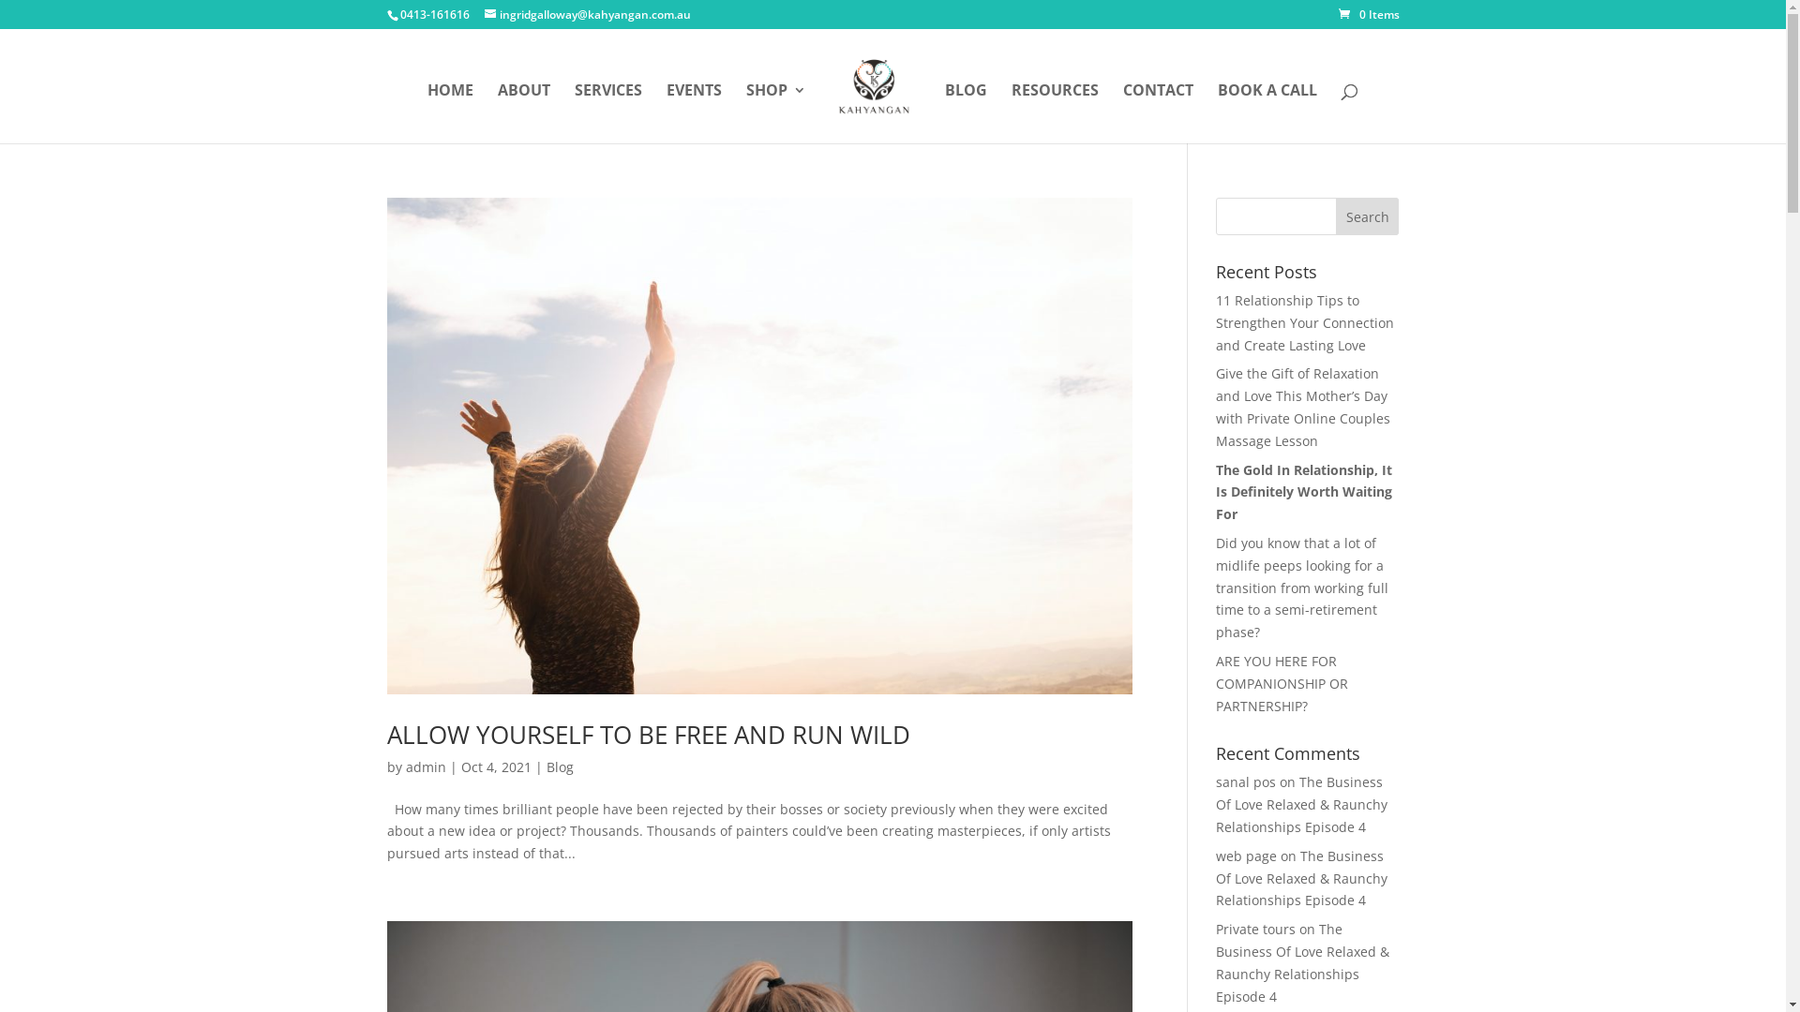 This screenshot has width=1800, height=1012. What do you see at coordinates (1368, 216) in the screenshot?
I see `Search` at bounding box center [1368, 216].